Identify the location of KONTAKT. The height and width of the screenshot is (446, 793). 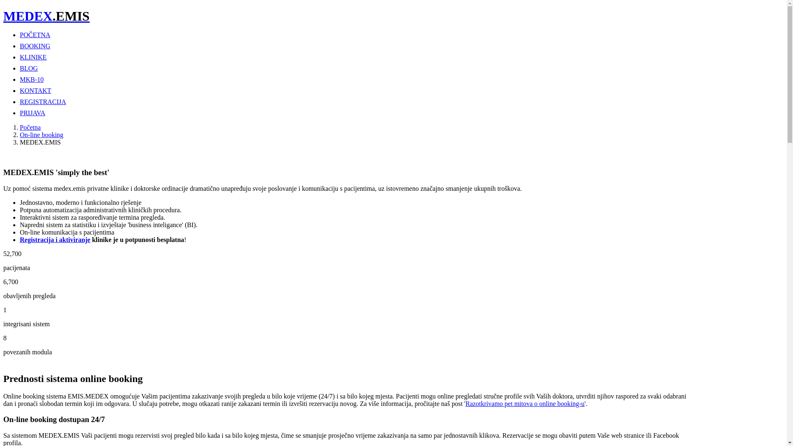
(36, 91).